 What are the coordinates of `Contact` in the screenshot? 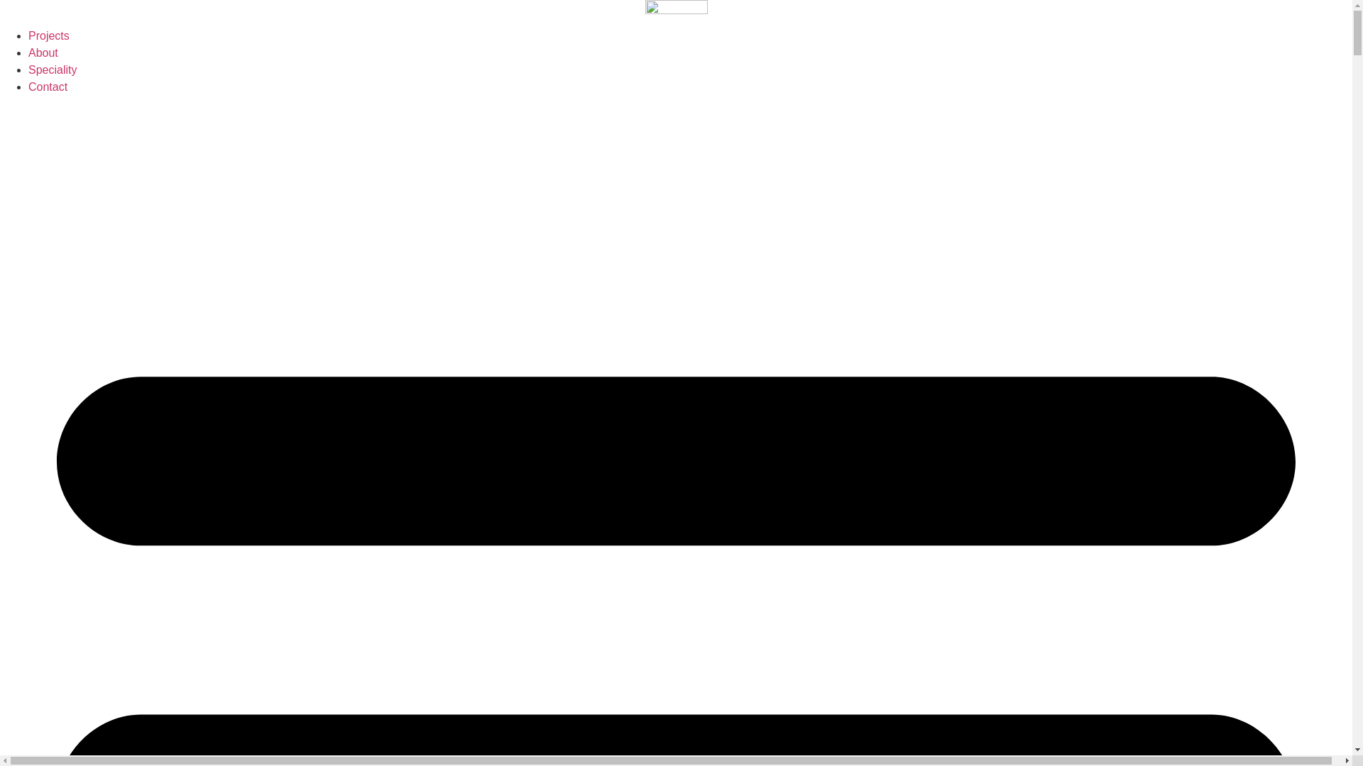 It's located at (48, 87).